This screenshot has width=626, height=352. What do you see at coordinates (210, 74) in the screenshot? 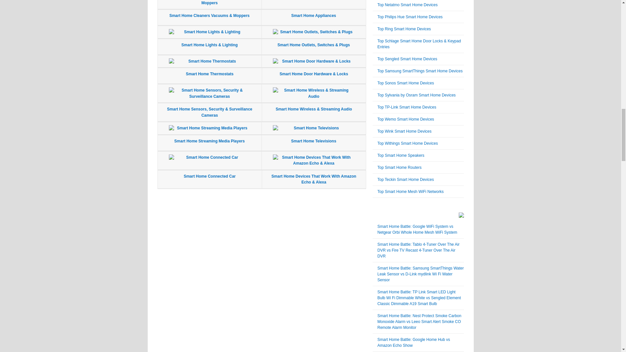
I see `Smart Home Thermostats` at bounding box center [210, 74].